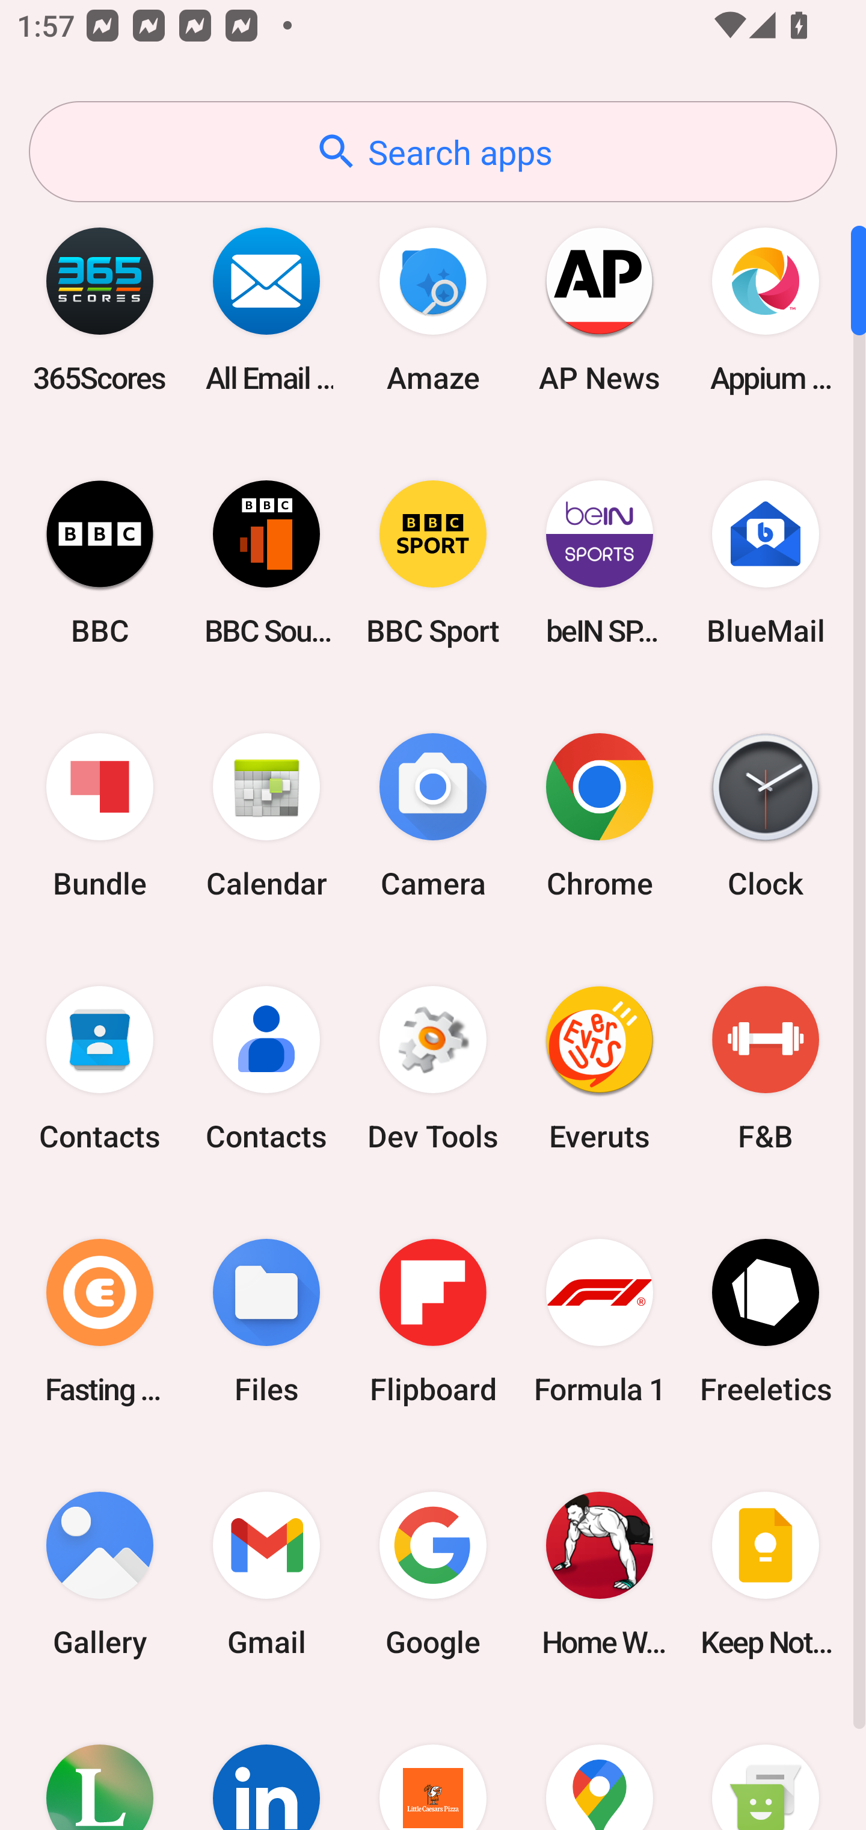 The width and height of the screenshot is (866, 1830). What do you see at coordinates (433, 309) in the screenshot?
I see `Amaze` at bounding box center [433, 309].